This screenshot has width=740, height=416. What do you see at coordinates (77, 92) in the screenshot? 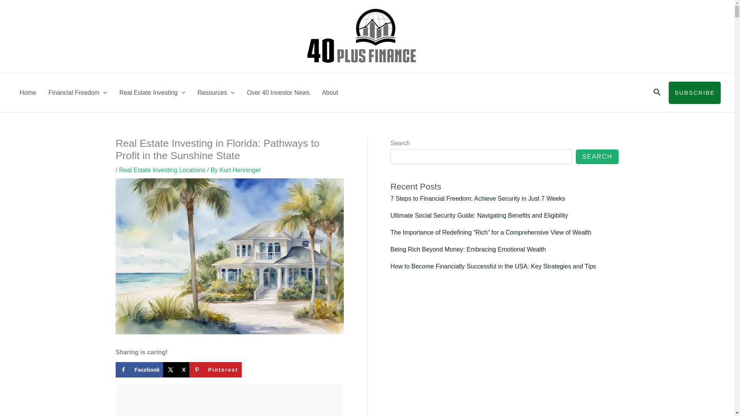
I see `Financial Freedom` at bounding box center [77, 92].